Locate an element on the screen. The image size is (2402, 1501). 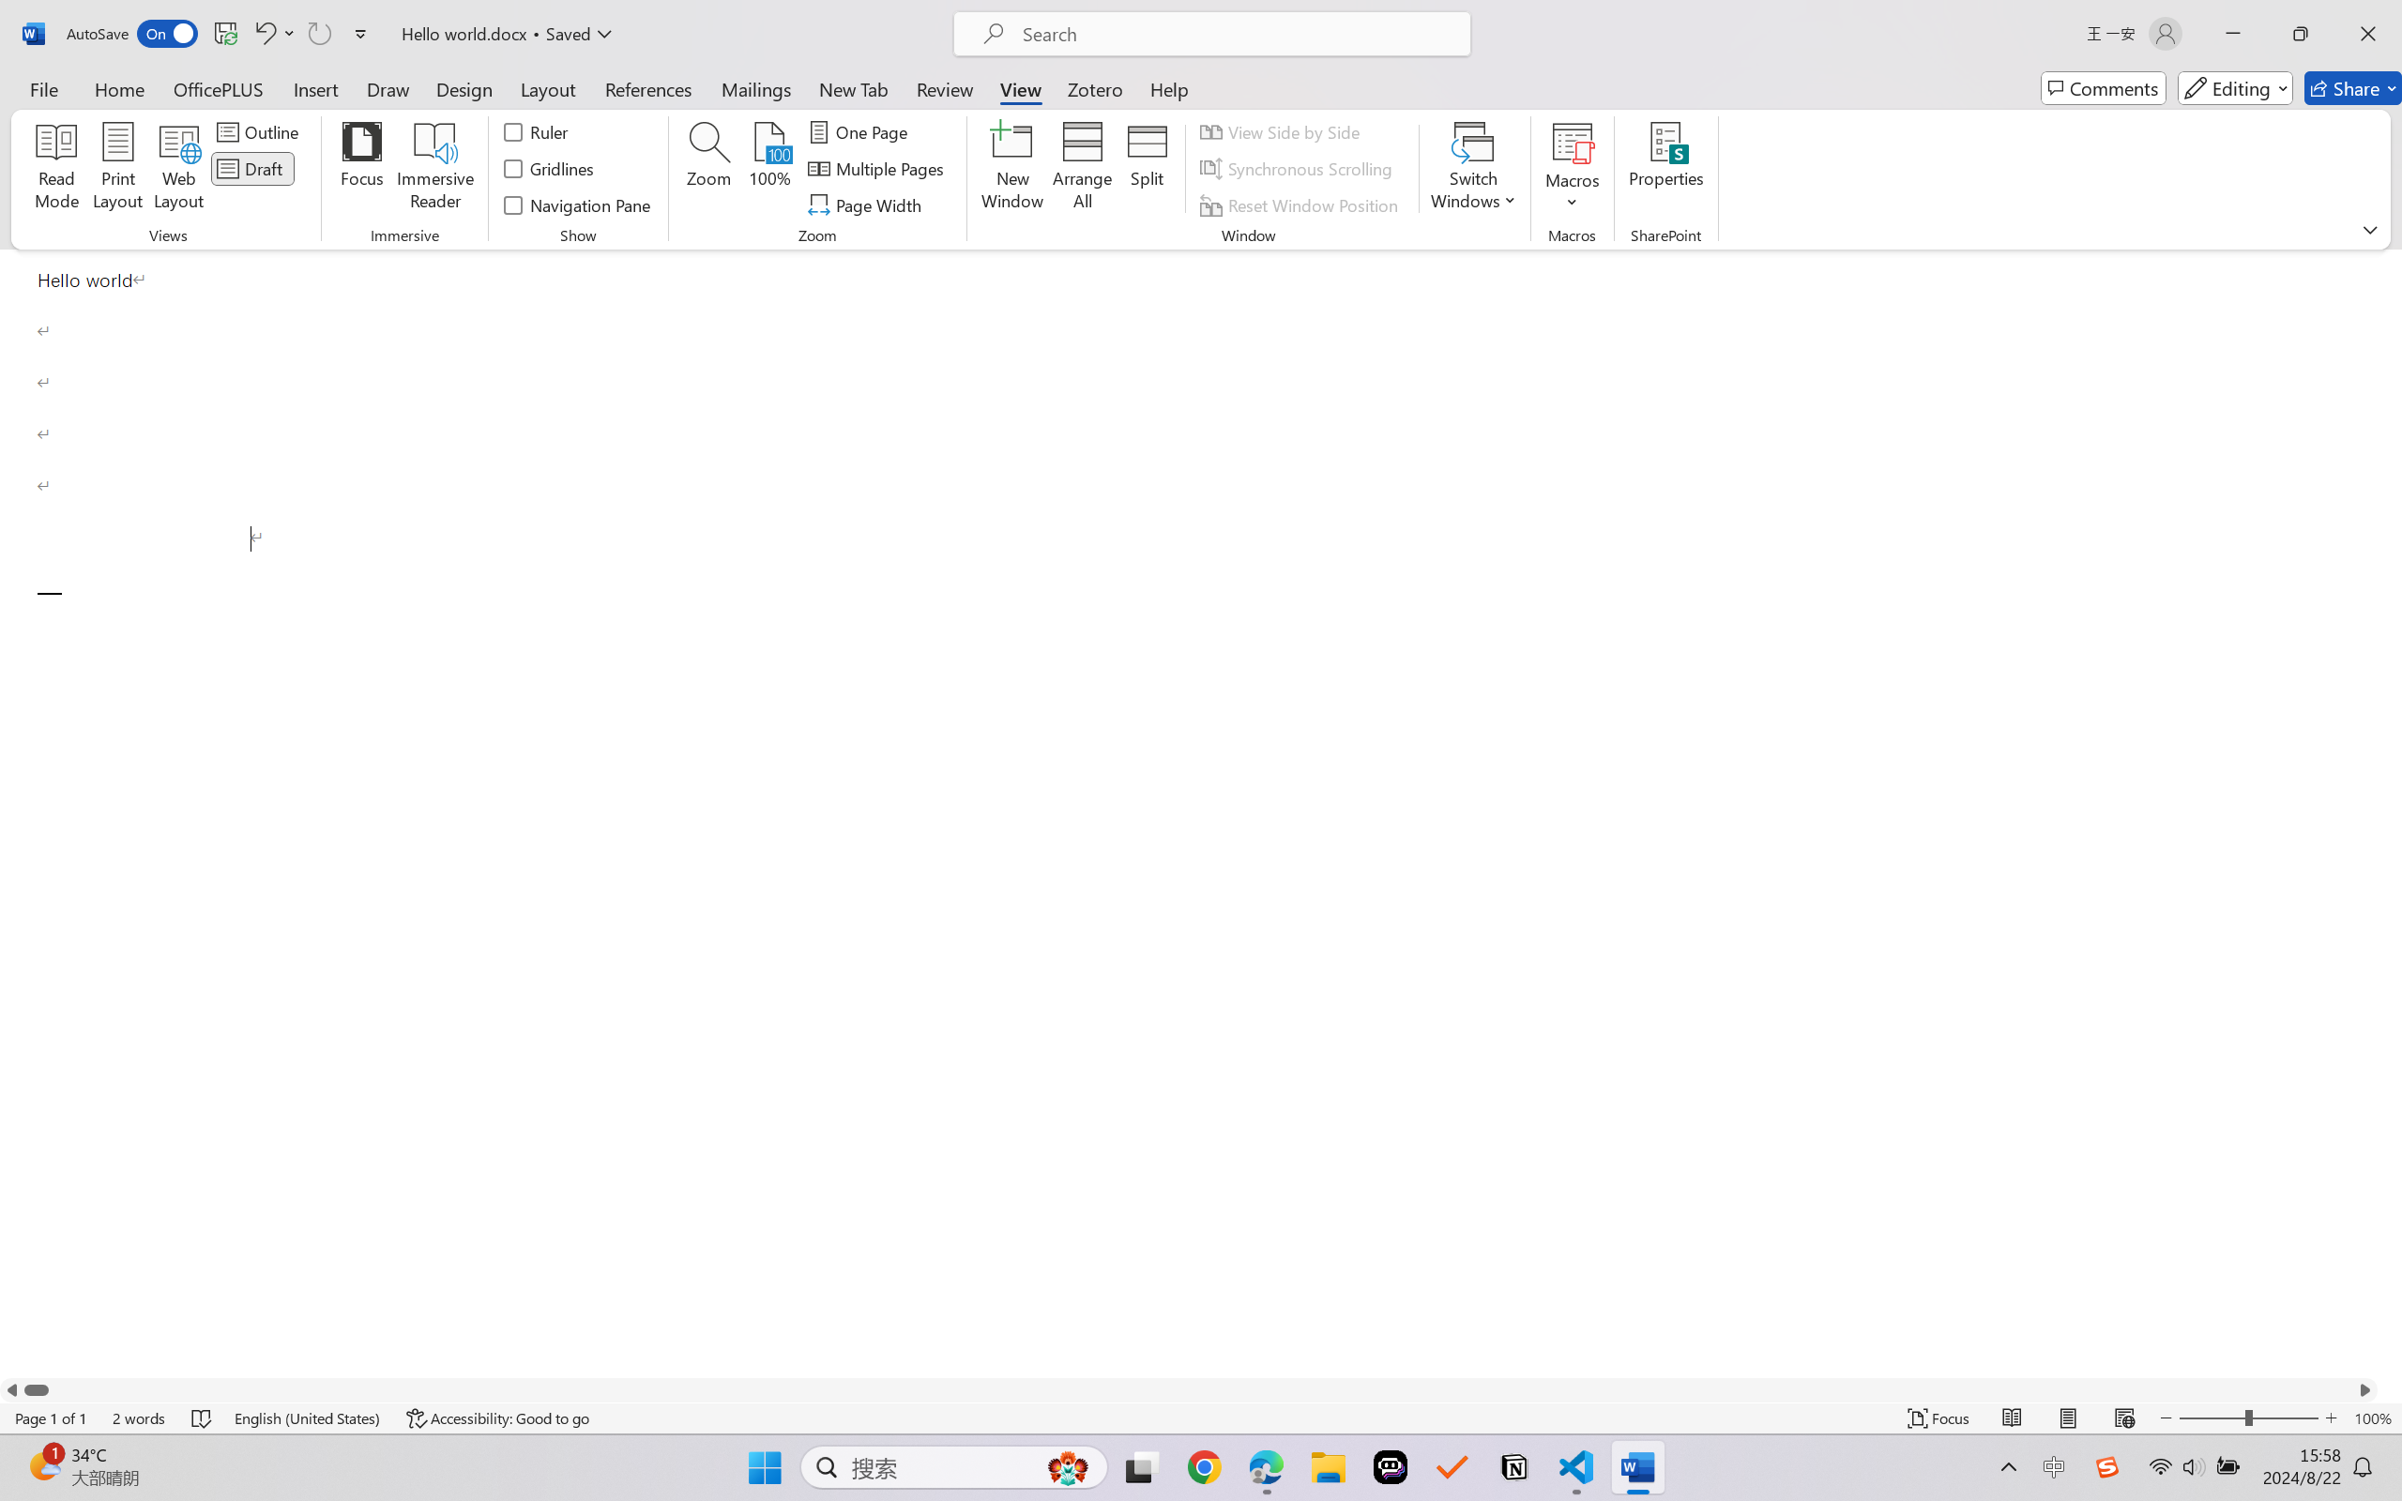
Can't Repeat is located at coordinates (319, 34).